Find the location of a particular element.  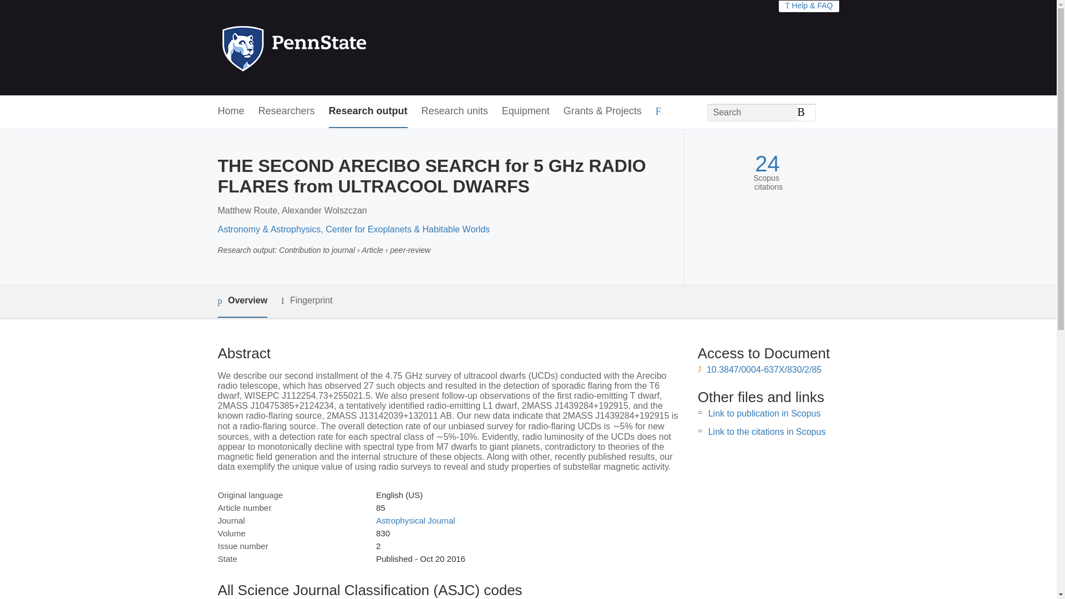

Link to publication in Scopus is located at coordinates (764, 413).